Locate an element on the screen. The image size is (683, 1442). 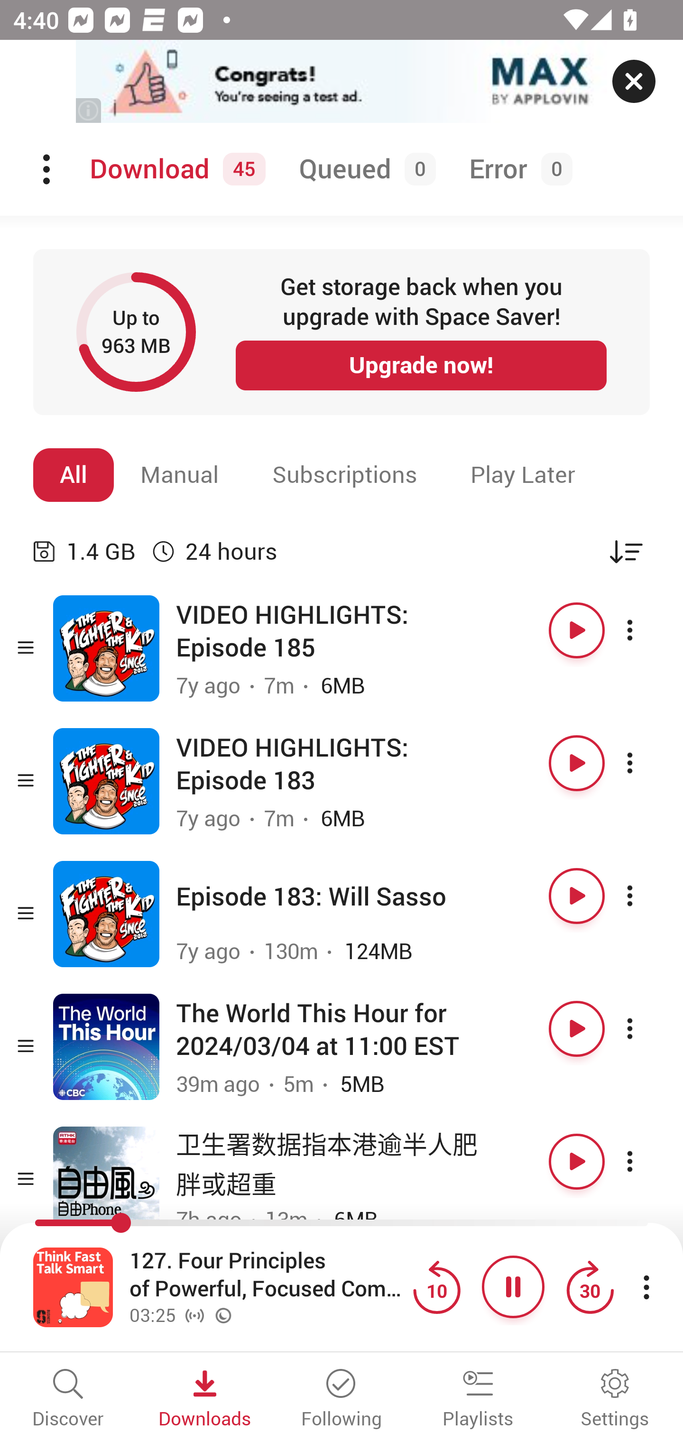
 Download 45 is located at coordinates (175, 169).